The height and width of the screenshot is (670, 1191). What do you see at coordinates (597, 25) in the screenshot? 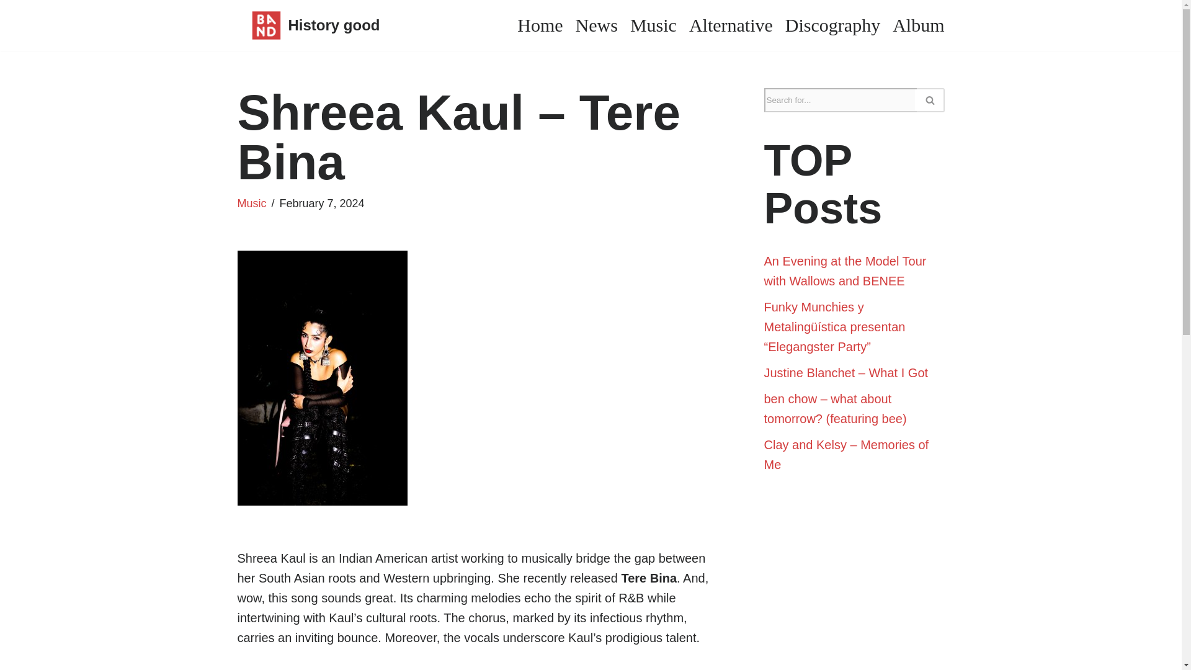
I see `News` at bounding box center [597, 25].